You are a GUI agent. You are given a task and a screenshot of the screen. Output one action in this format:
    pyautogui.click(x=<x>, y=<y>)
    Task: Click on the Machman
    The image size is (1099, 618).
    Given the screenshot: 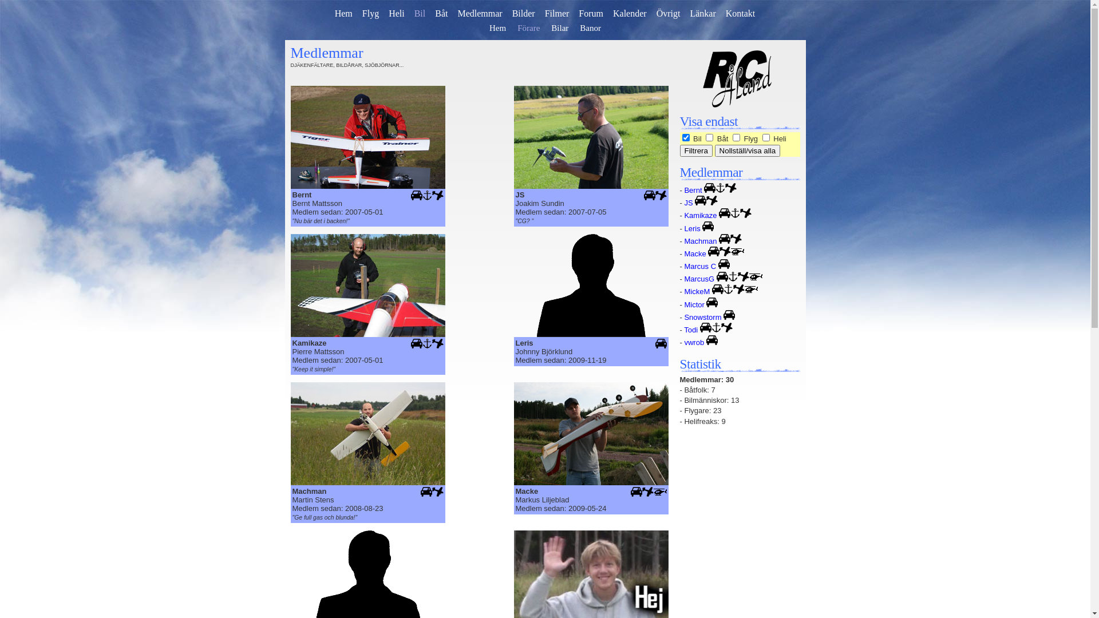 What is the action you would take?
    pyautogui.click(x=701, y=241)
    